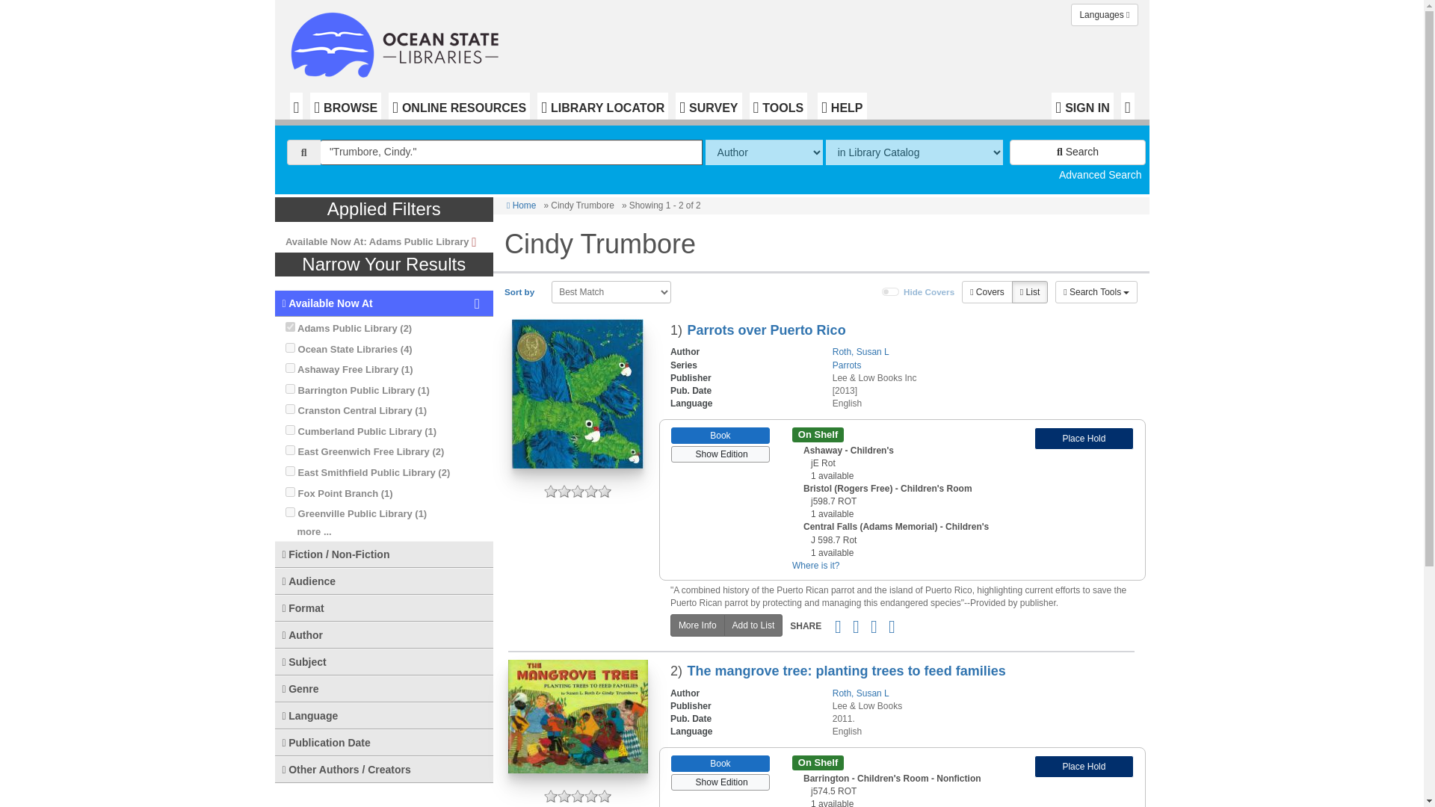  Describe the element at coordinates (290, 450) in the screenshot. I see `on` at that location.